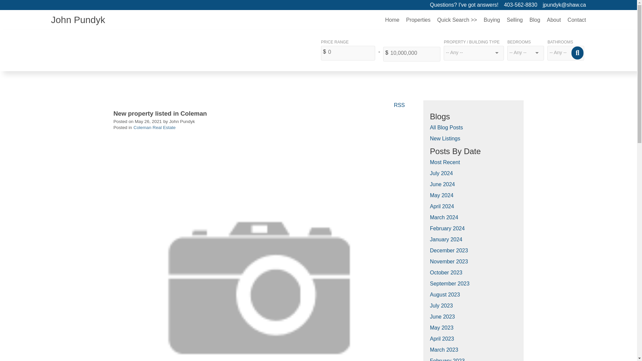 Image resolution: width=642 pixels, height=361 pixels. I want to click on All Blog Posts, so click(446, 127).